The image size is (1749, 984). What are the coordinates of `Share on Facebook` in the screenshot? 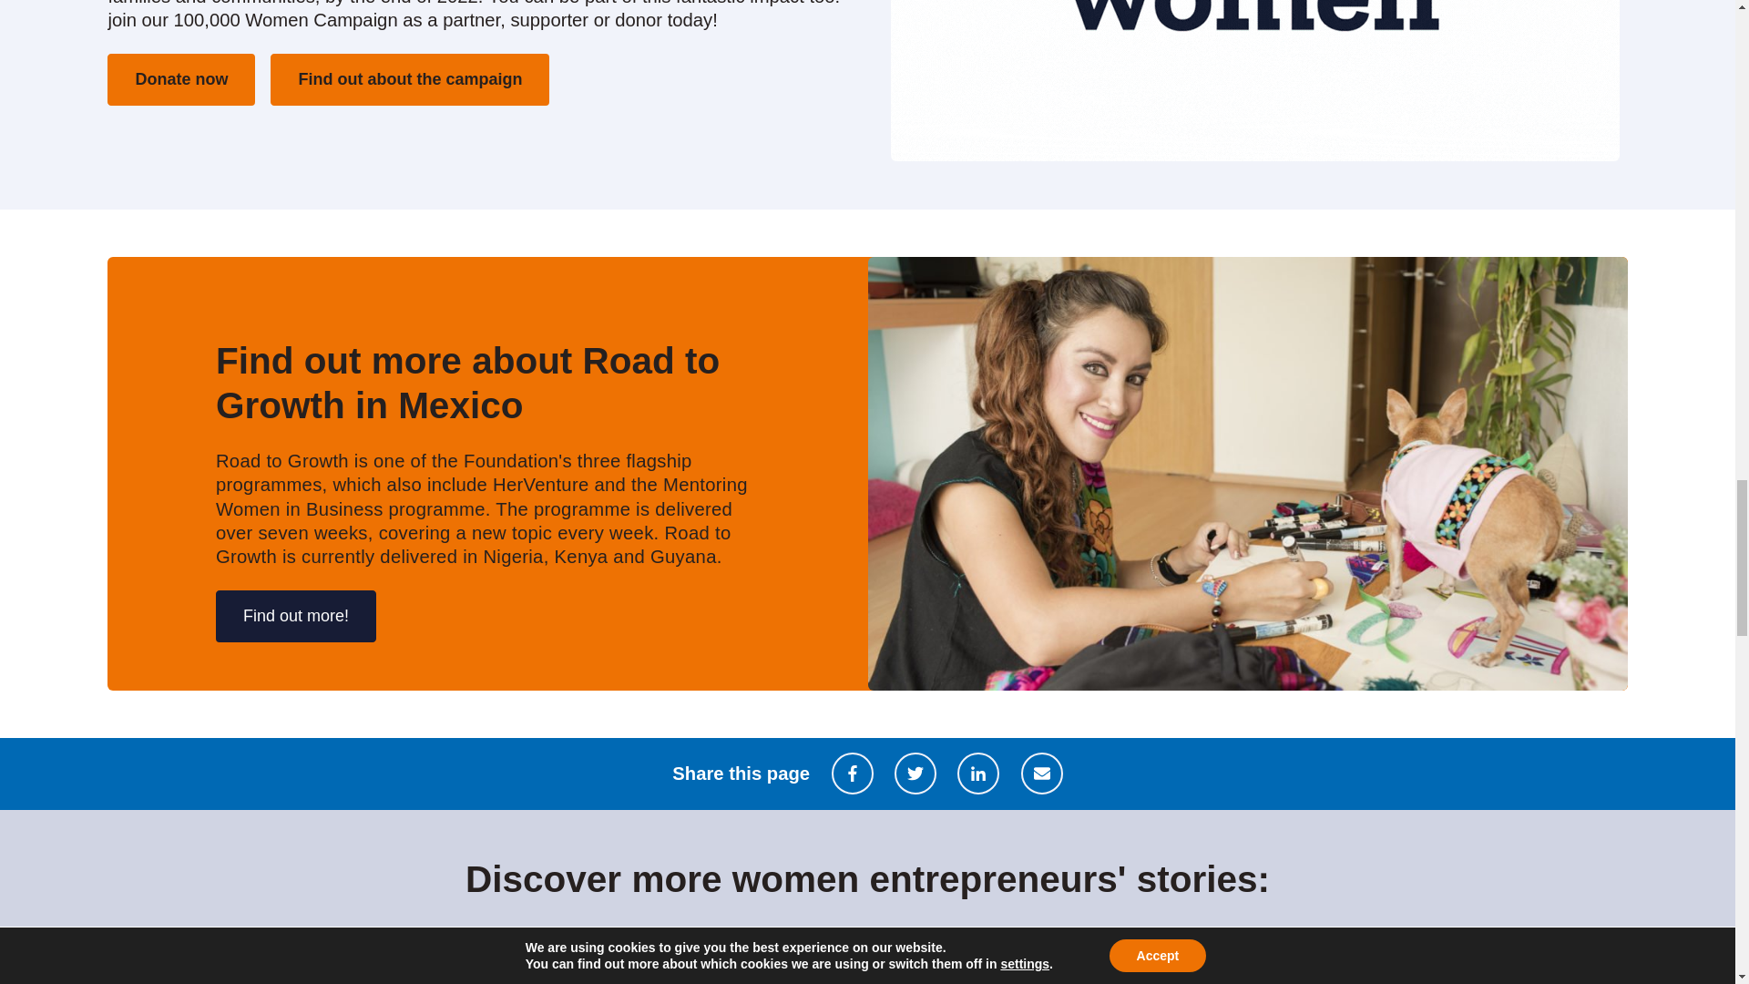 It's located at (853, 773).